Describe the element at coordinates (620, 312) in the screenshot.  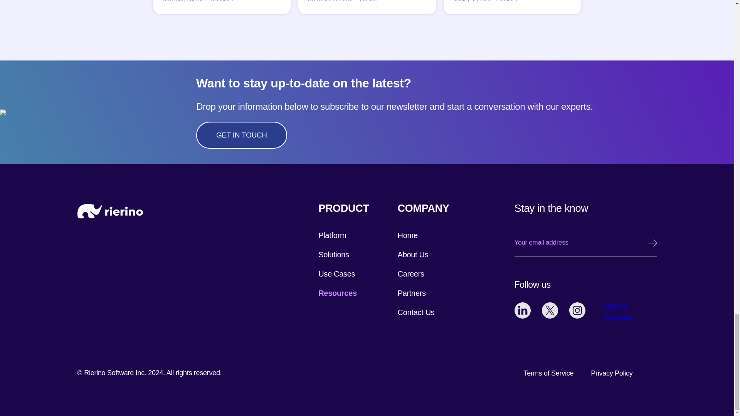
I see `Rierino Reviews` at that location.